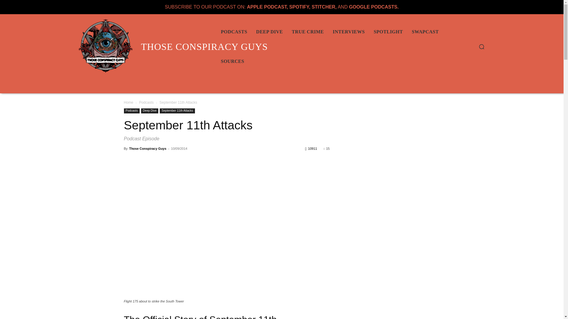 The height and width of the screenshot is (319, 568). Describe the element at coordinates (146, 102) in the screenshot. I see `View all posts in Podcasts` at that location.